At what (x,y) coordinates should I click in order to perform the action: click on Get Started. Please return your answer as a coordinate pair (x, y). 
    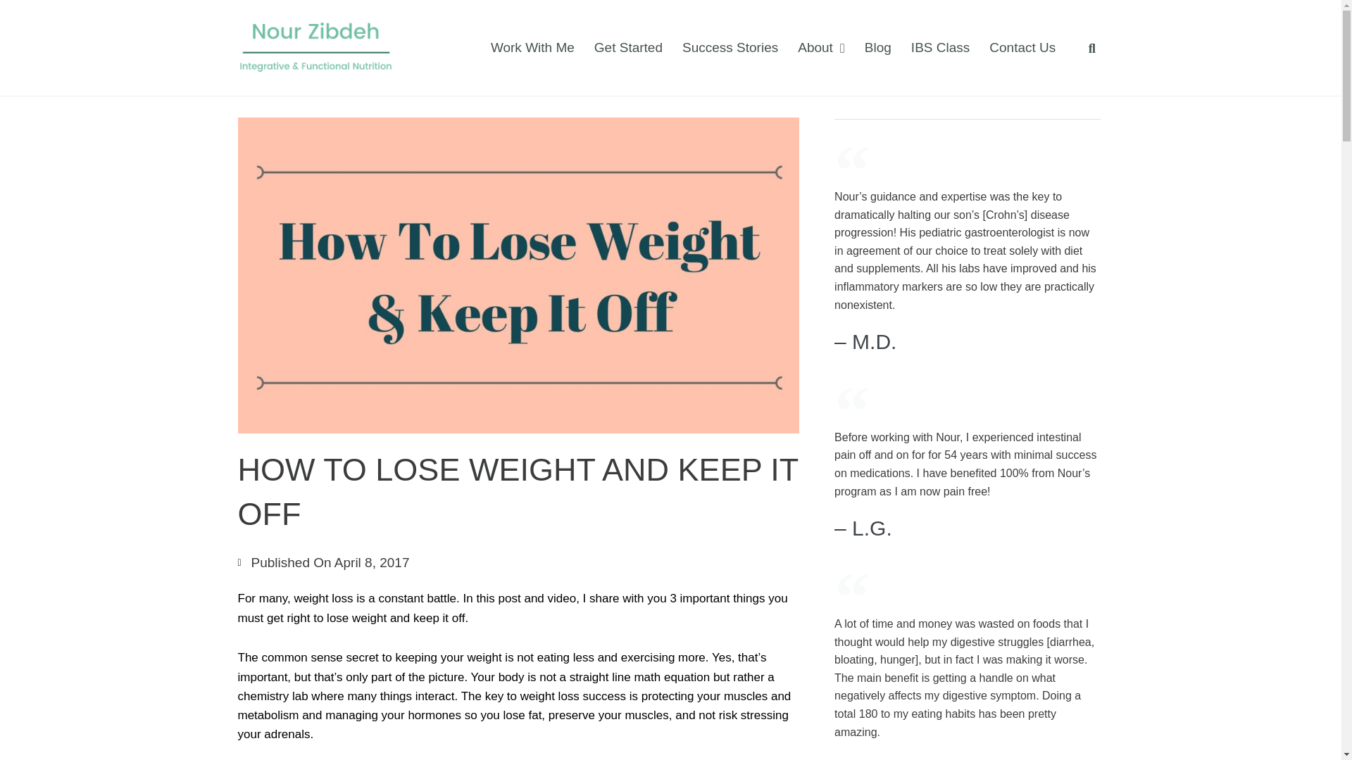
    Looking at the image, I should click on (628, 48).